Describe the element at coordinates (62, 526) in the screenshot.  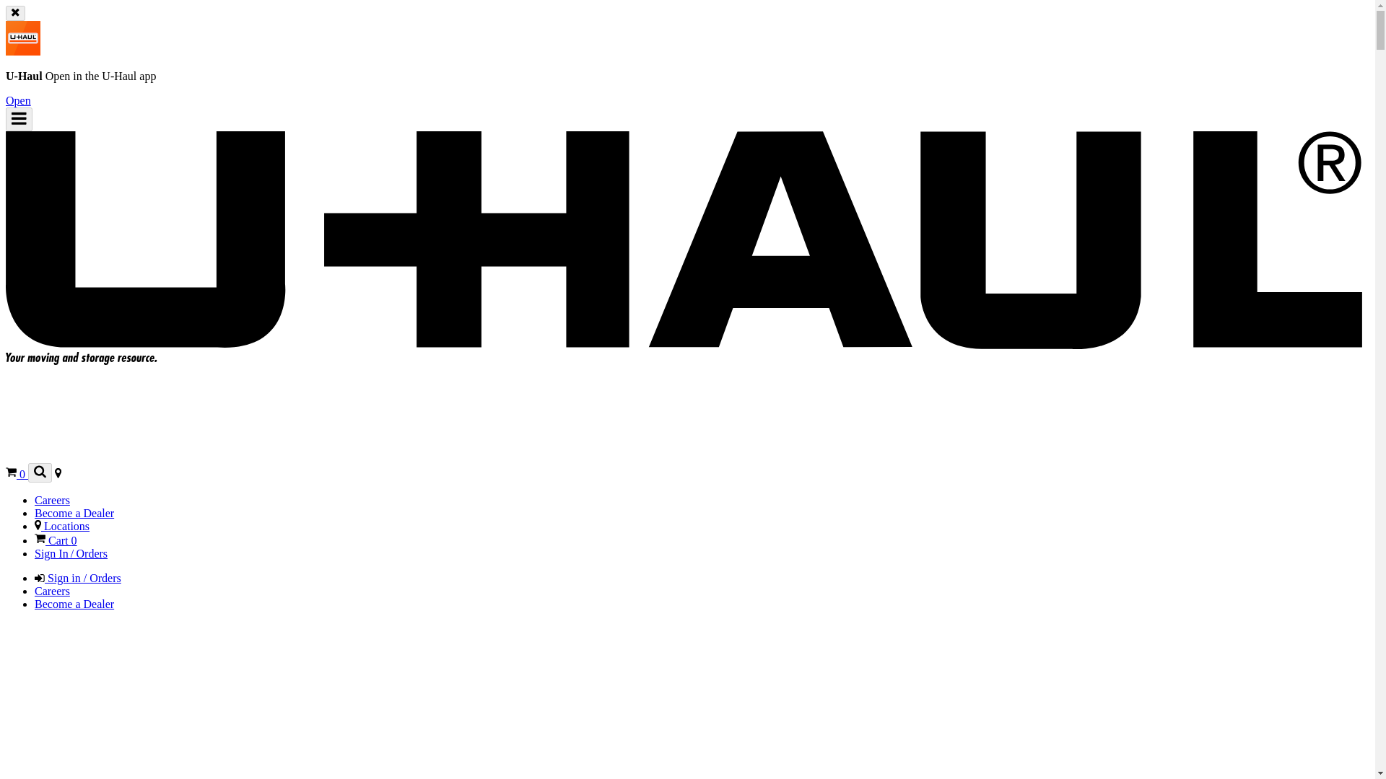
I see `Locations` at that location.